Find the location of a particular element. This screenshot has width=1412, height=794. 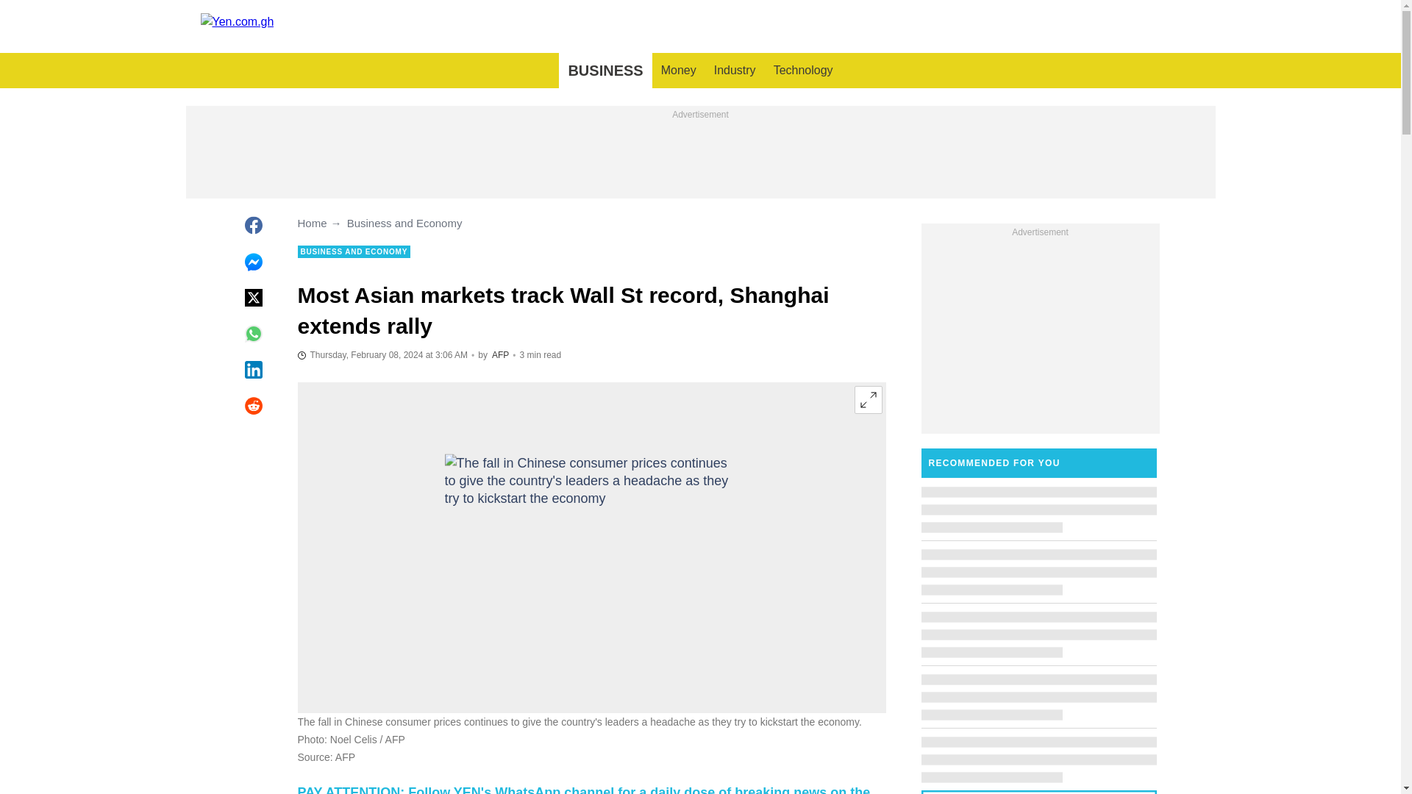

Industry is located at coordinates (735, 71).